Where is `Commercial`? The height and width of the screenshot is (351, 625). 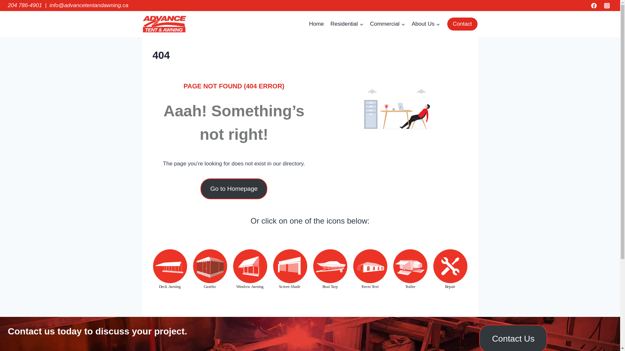 Commercial is located at coordinates (388, 24).